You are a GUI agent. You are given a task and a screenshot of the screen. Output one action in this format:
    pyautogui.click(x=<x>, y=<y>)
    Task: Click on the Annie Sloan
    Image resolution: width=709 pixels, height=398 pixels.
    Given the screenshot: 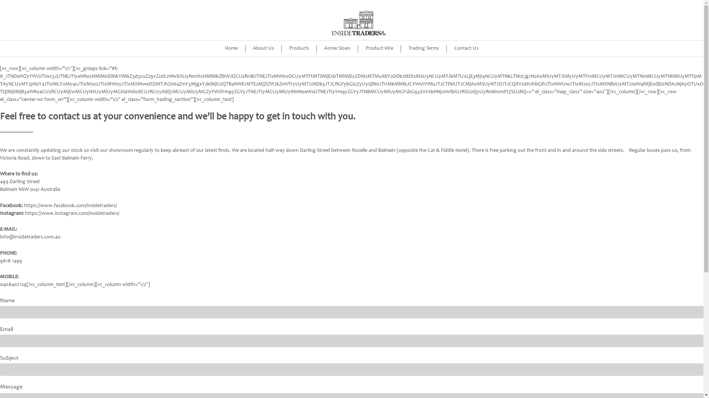 What is the action you would take?
    pyautogui.click(x=338, y=49)
    